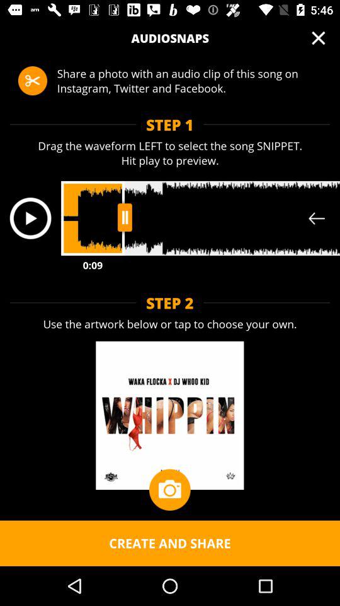 The height and width of the screenshot is (606, 340). Describe the element at coordinates (169, 490) in the screenshot. I see `open item above create and share` at that location.